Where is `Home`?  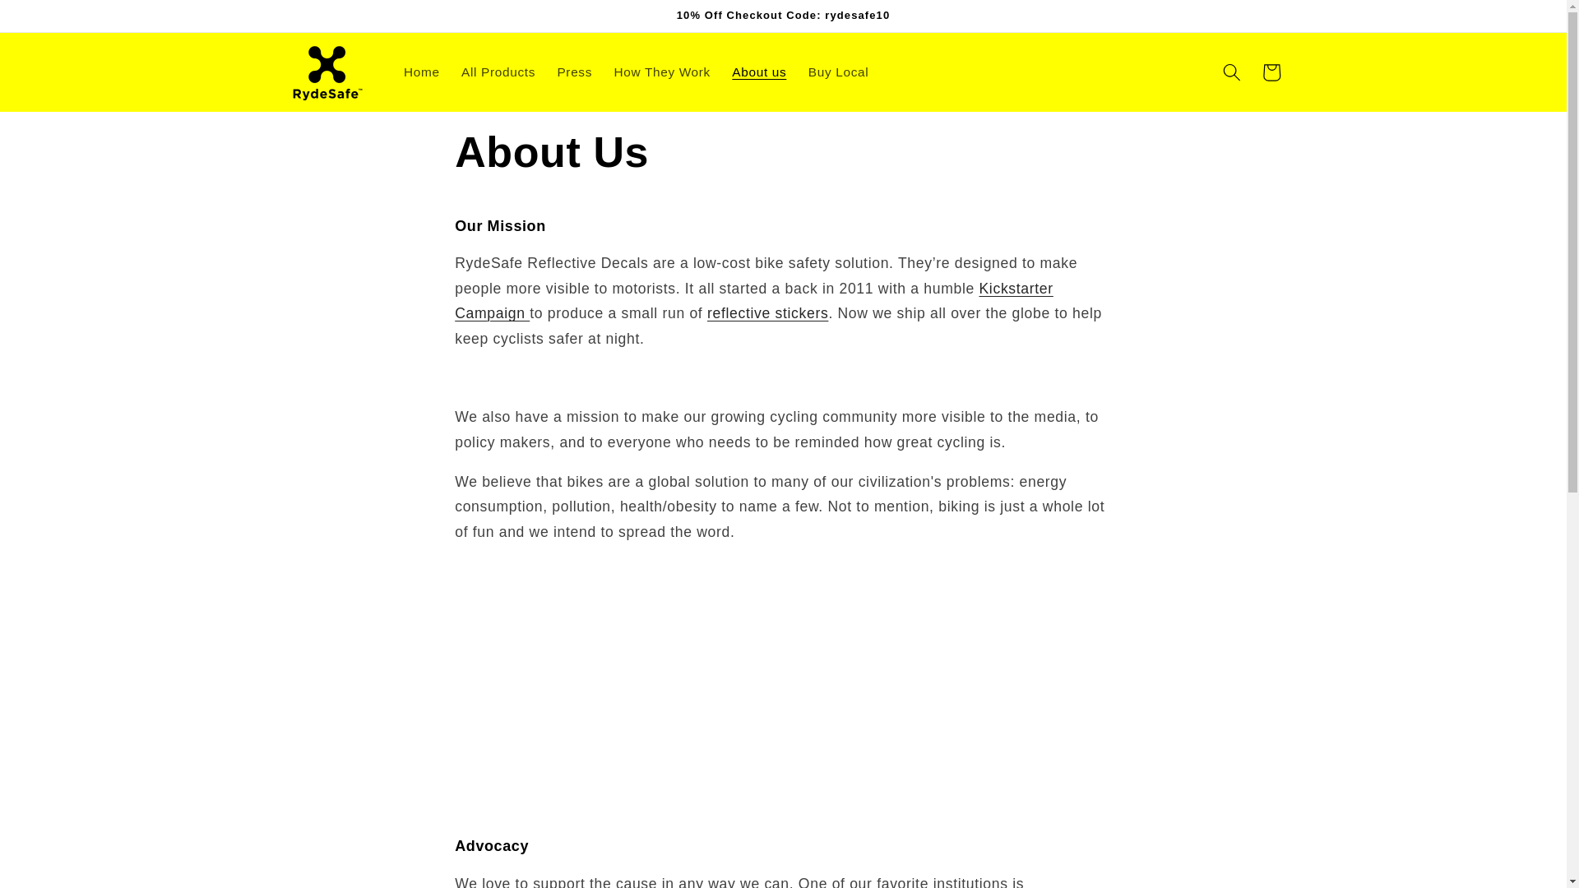
Home is located at coordinates (421, 72).